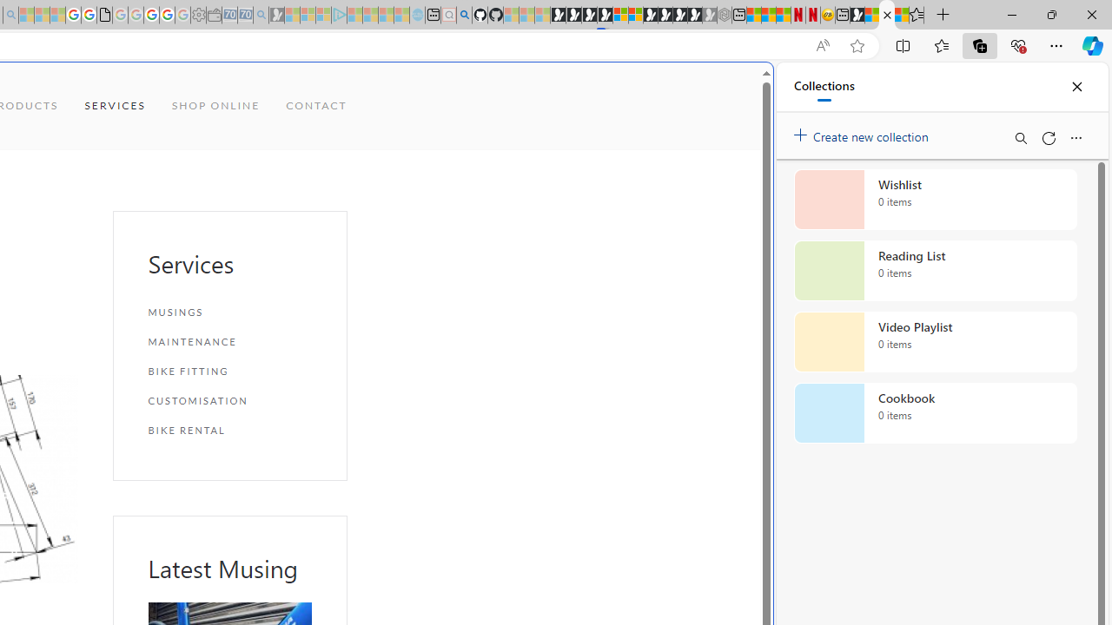  Describe the element at coordinates (240, 231) in the screenshot. I see `Tabs you've opened` at that location.